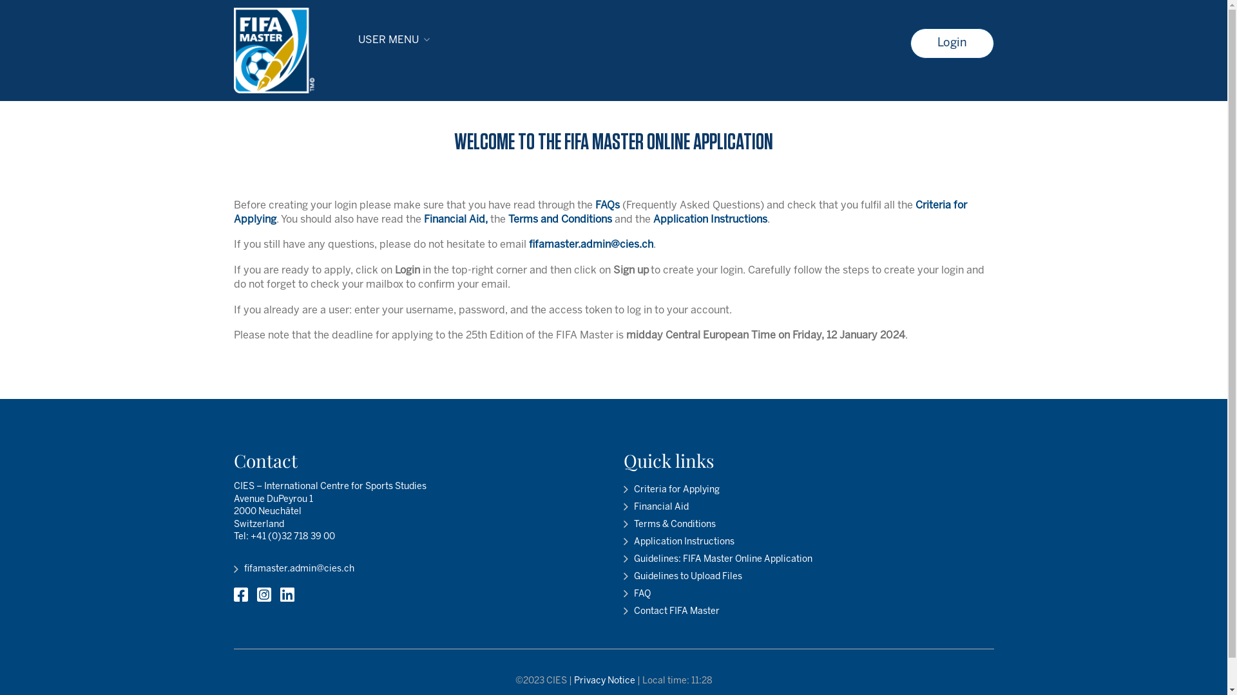 The width and height of the screenshot is (1237, 695). Describe the element at coordinates (294, 571) in the screenshot. I see `fifamaster.admin@cies.ch` at that location.